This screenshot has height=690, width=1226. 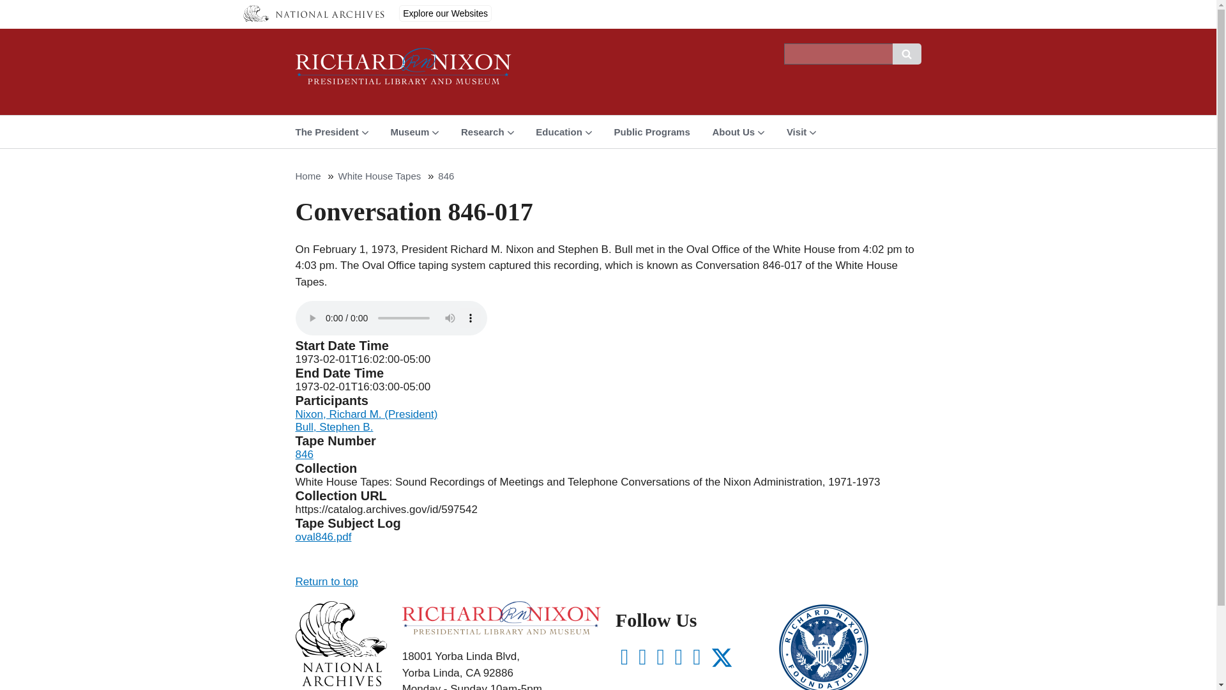 I want to click on National Archives Logo, so click(x=340, y=682).